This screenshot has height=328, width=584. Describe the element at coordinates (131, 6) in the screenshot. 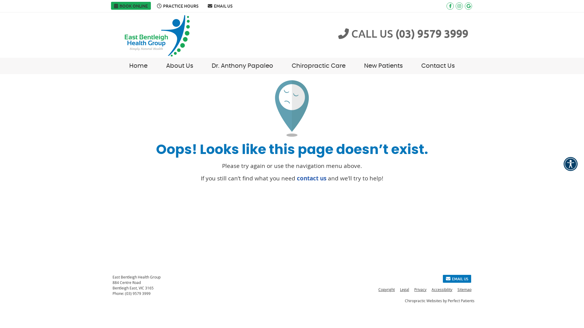

I see `BOOK ONLINE` at that location.